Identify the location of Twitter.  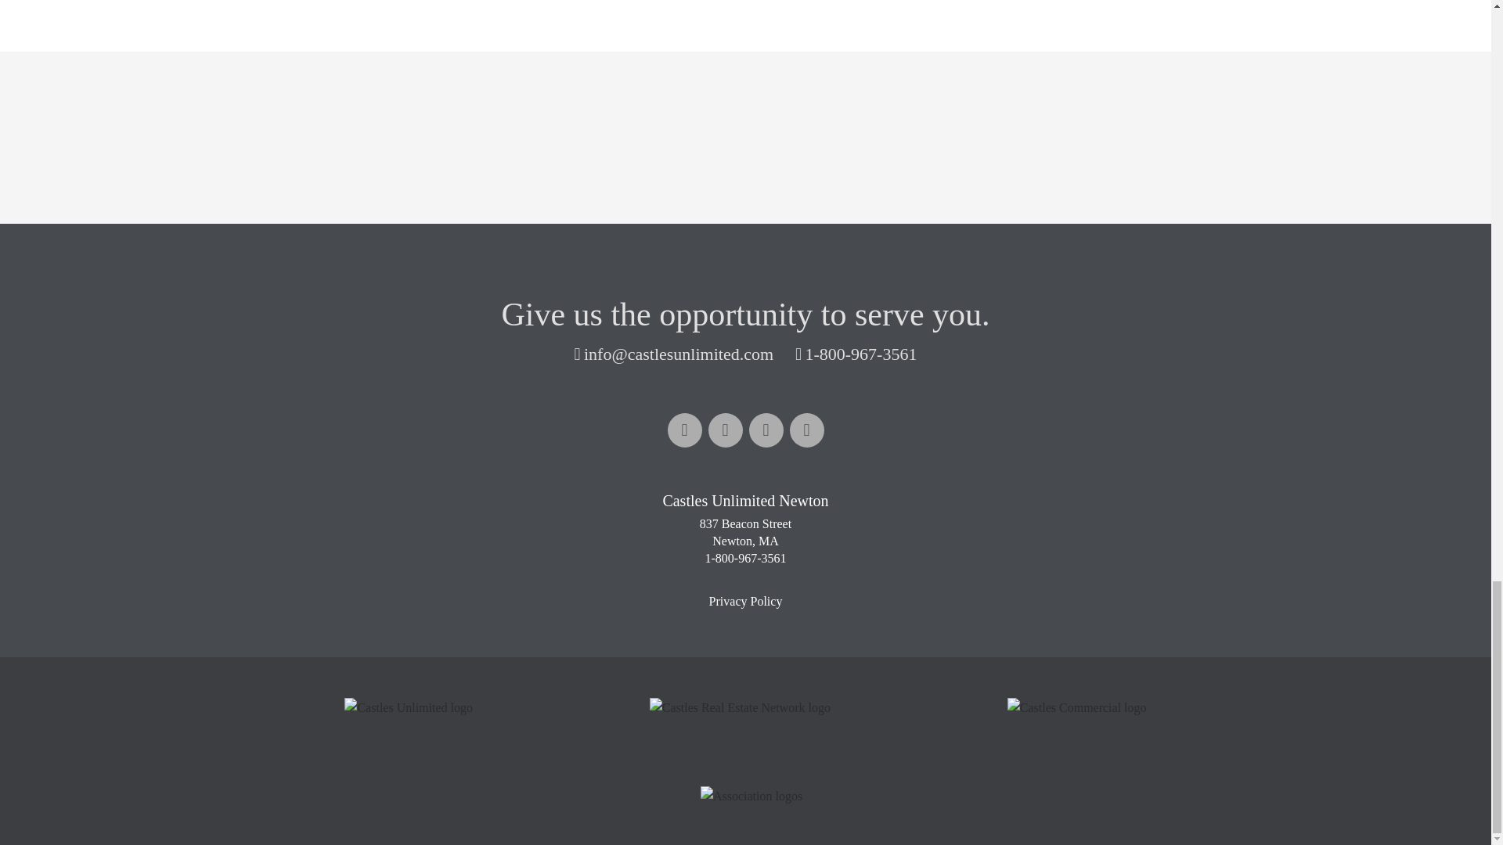
(766, 430).